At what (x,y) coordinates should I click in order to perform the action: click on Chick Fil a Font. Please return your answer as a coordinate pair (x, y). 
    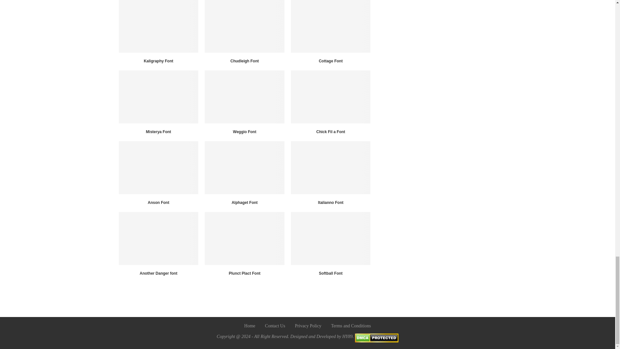
    Looking at the image, I should click on (331, 97).